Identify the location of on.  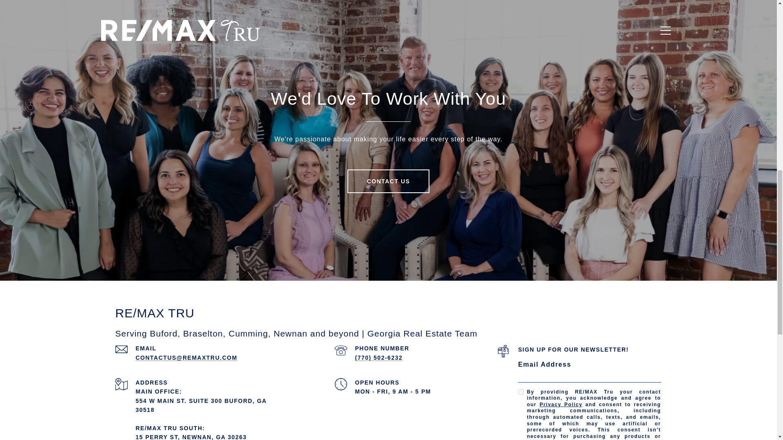
(520, 392).